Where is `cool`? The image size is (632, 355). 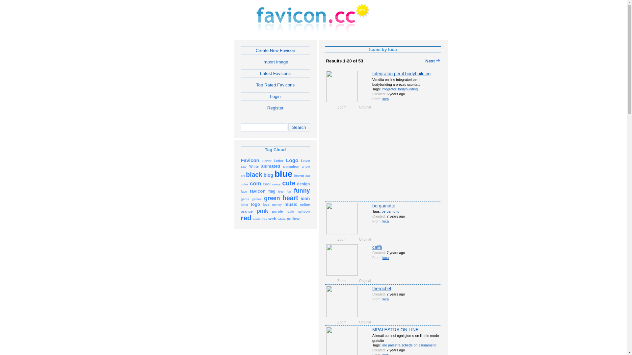
cool is located at coordinates (267, 184).